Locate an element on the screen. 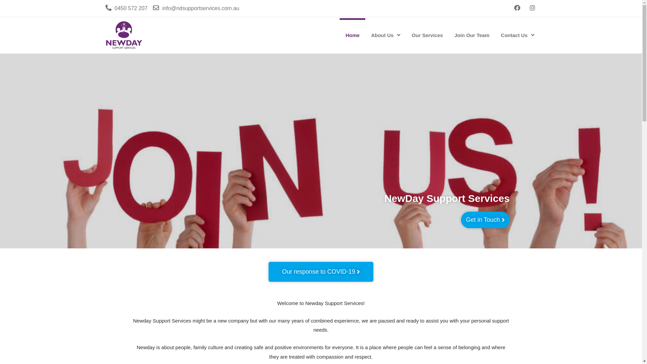 The image size is (647, 364). About Us is located at coordinates (386, 35).